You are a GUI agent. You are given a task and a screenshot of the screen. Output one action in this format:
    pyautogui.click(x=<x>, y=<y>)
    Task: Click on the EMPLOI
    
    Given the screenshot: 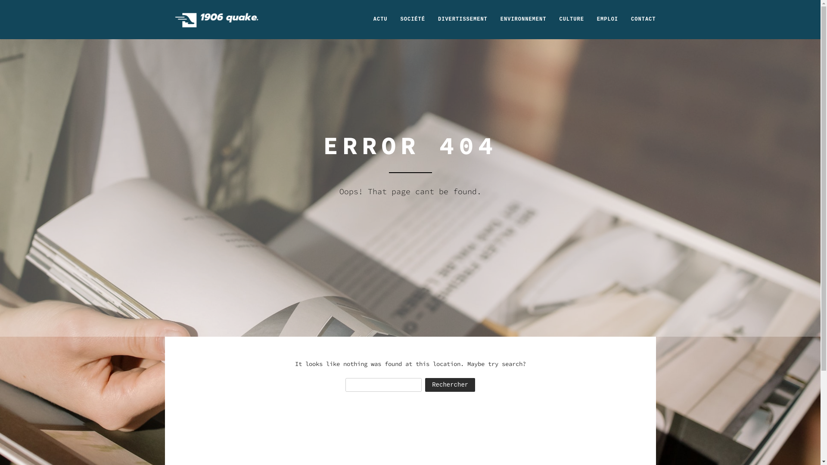 What is the action you would take?
    pyautogui.click(x=607, y=19)
    